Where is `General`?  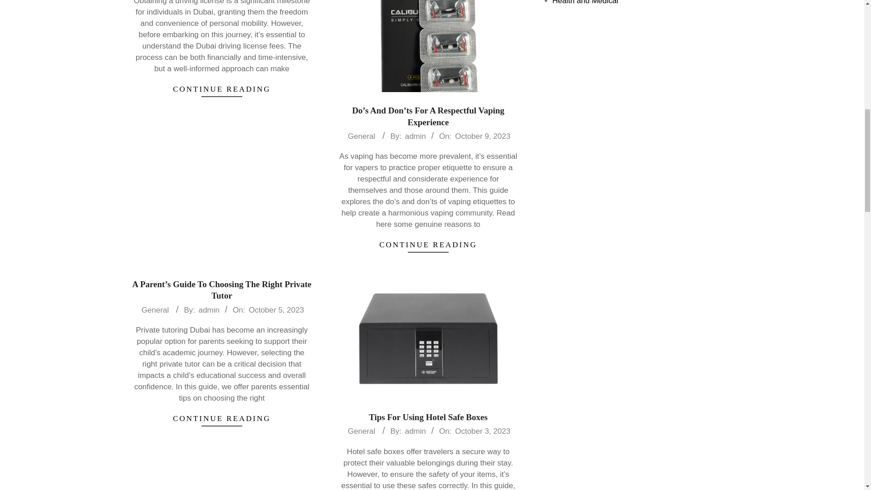 General is located at coordinates (155, 310).